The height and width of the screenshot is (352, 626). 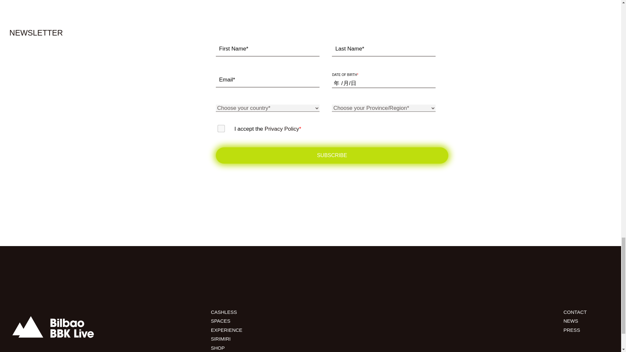 I want to click on CASHLESS, so click(x=224, y=312).